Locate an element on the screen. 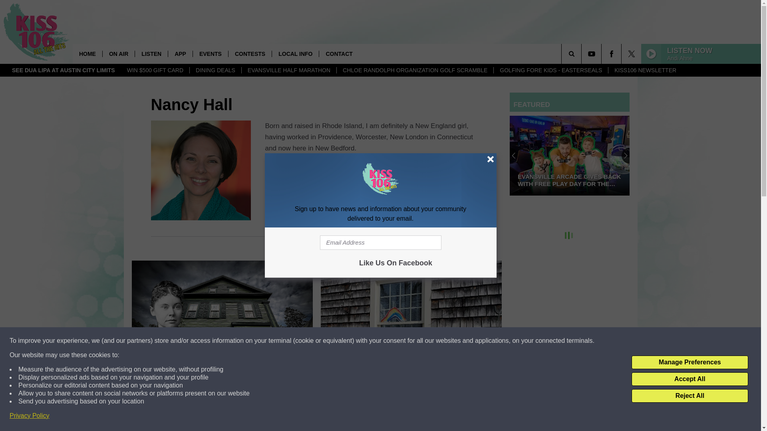 The image size is (767, 431). Accept All is located at coordinates (690, 379).